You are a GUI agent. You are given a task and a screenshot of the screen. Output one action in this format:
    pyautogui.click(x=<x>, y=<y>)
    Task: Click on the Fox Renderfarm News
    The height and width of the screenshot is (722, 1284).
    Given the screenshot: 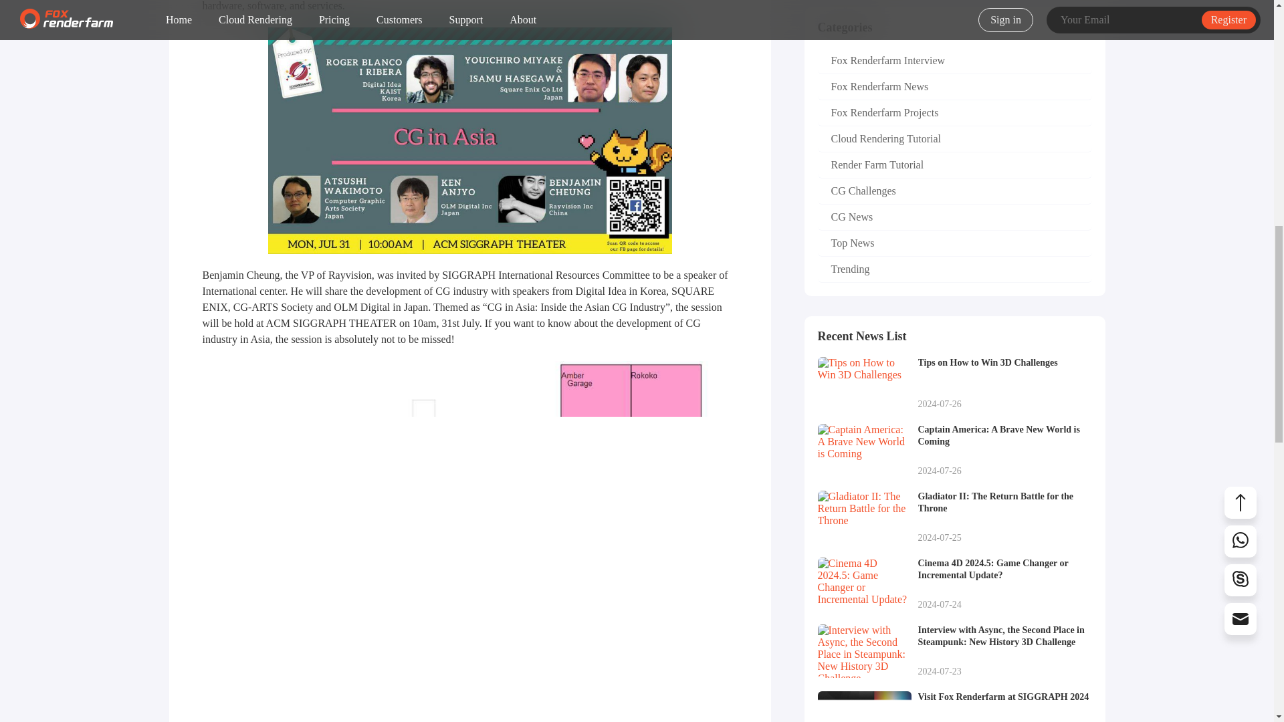 What is the action you would take?
    pyautogui.click(x=954, y=87)
    